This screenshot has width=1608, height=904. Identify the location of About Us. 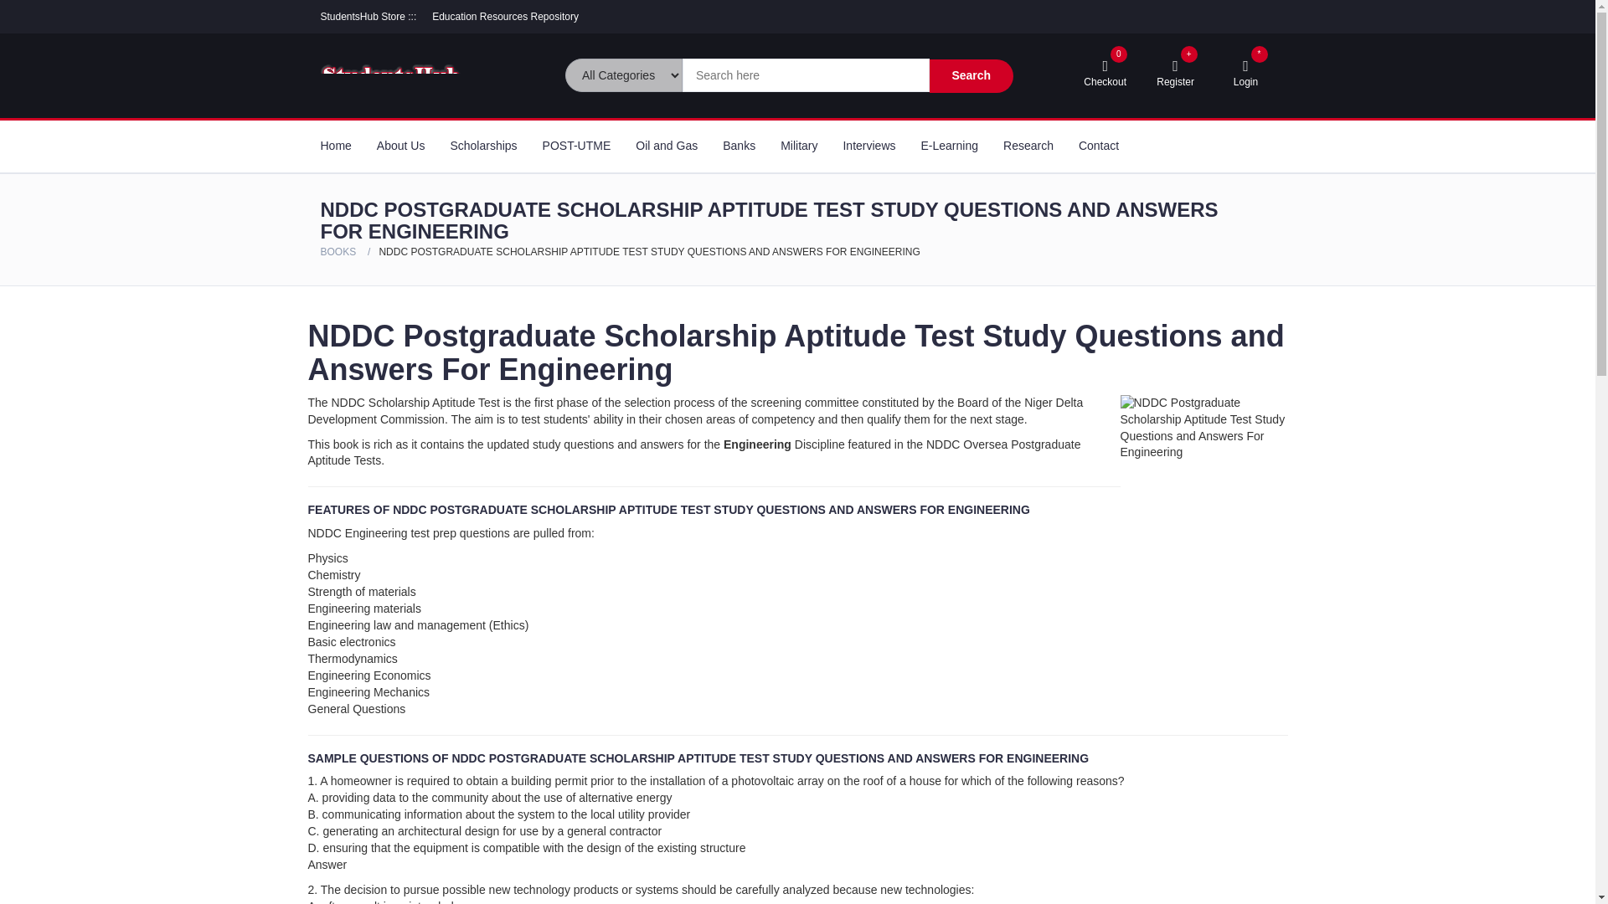
(400, 146).